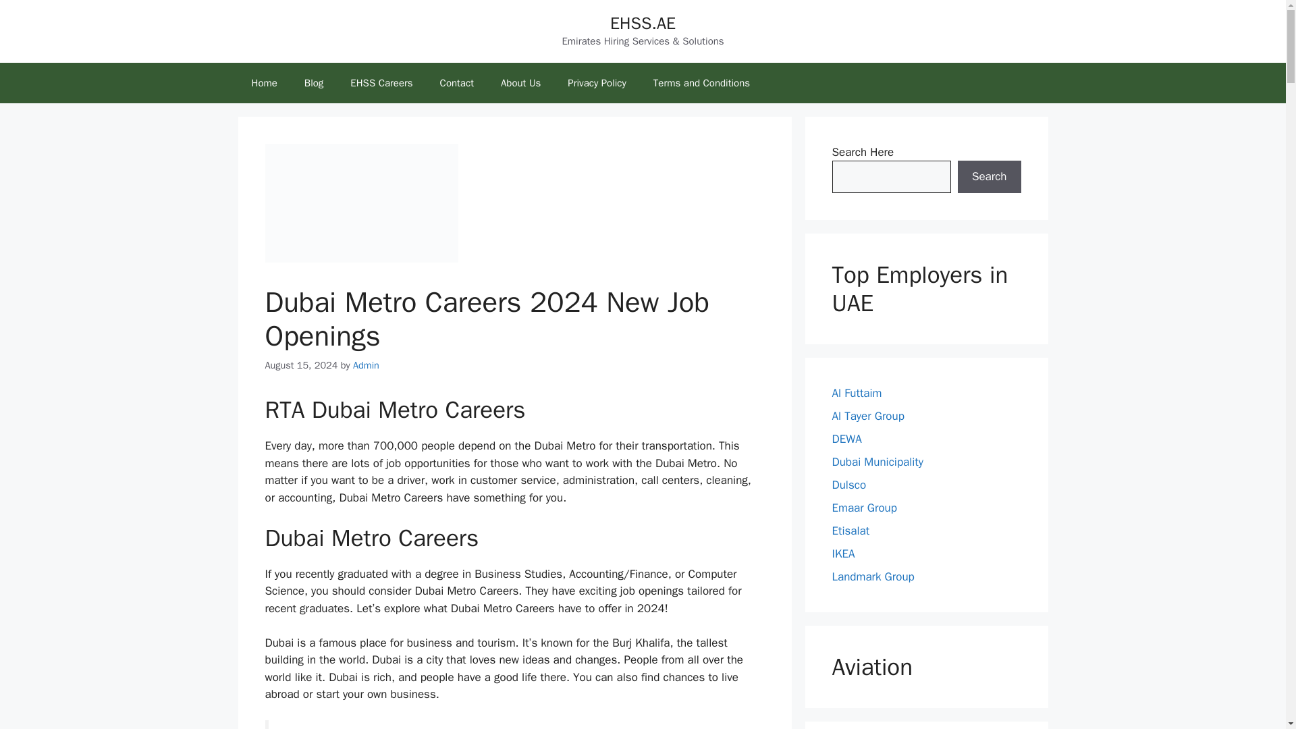 Image resolution: width=1296 pixels, height=729 pixels. What do you see at coordinates (456, 82) in the screenshot?
I see `Contact` at bounding box center [456, 82].